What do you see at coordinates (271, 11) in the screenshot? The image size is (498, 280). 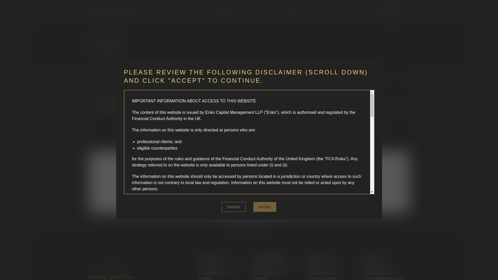 I see `News` at bounding box center [271, 11].